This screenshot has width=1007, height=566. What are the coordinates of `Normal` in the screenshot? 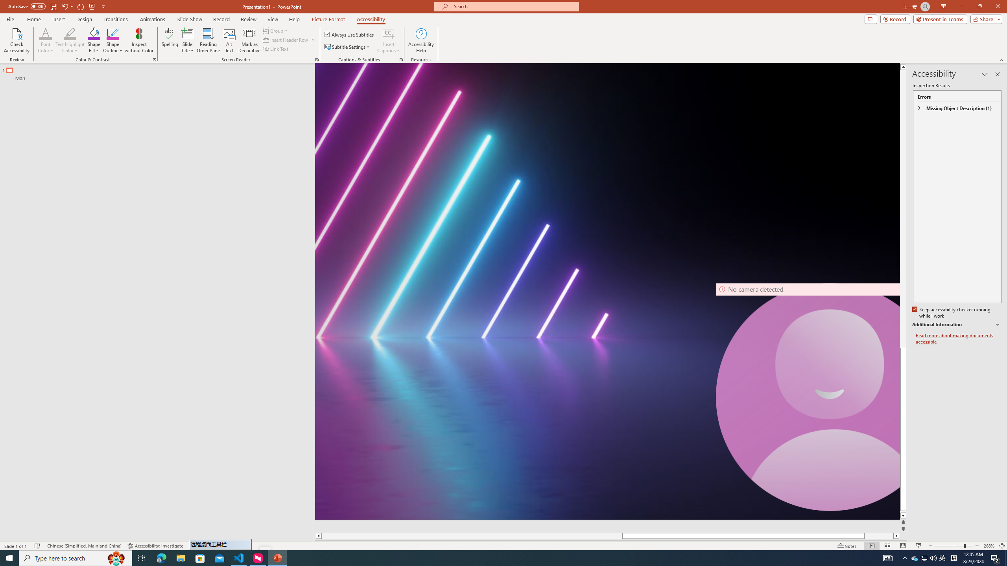 It's located at (871, 546).